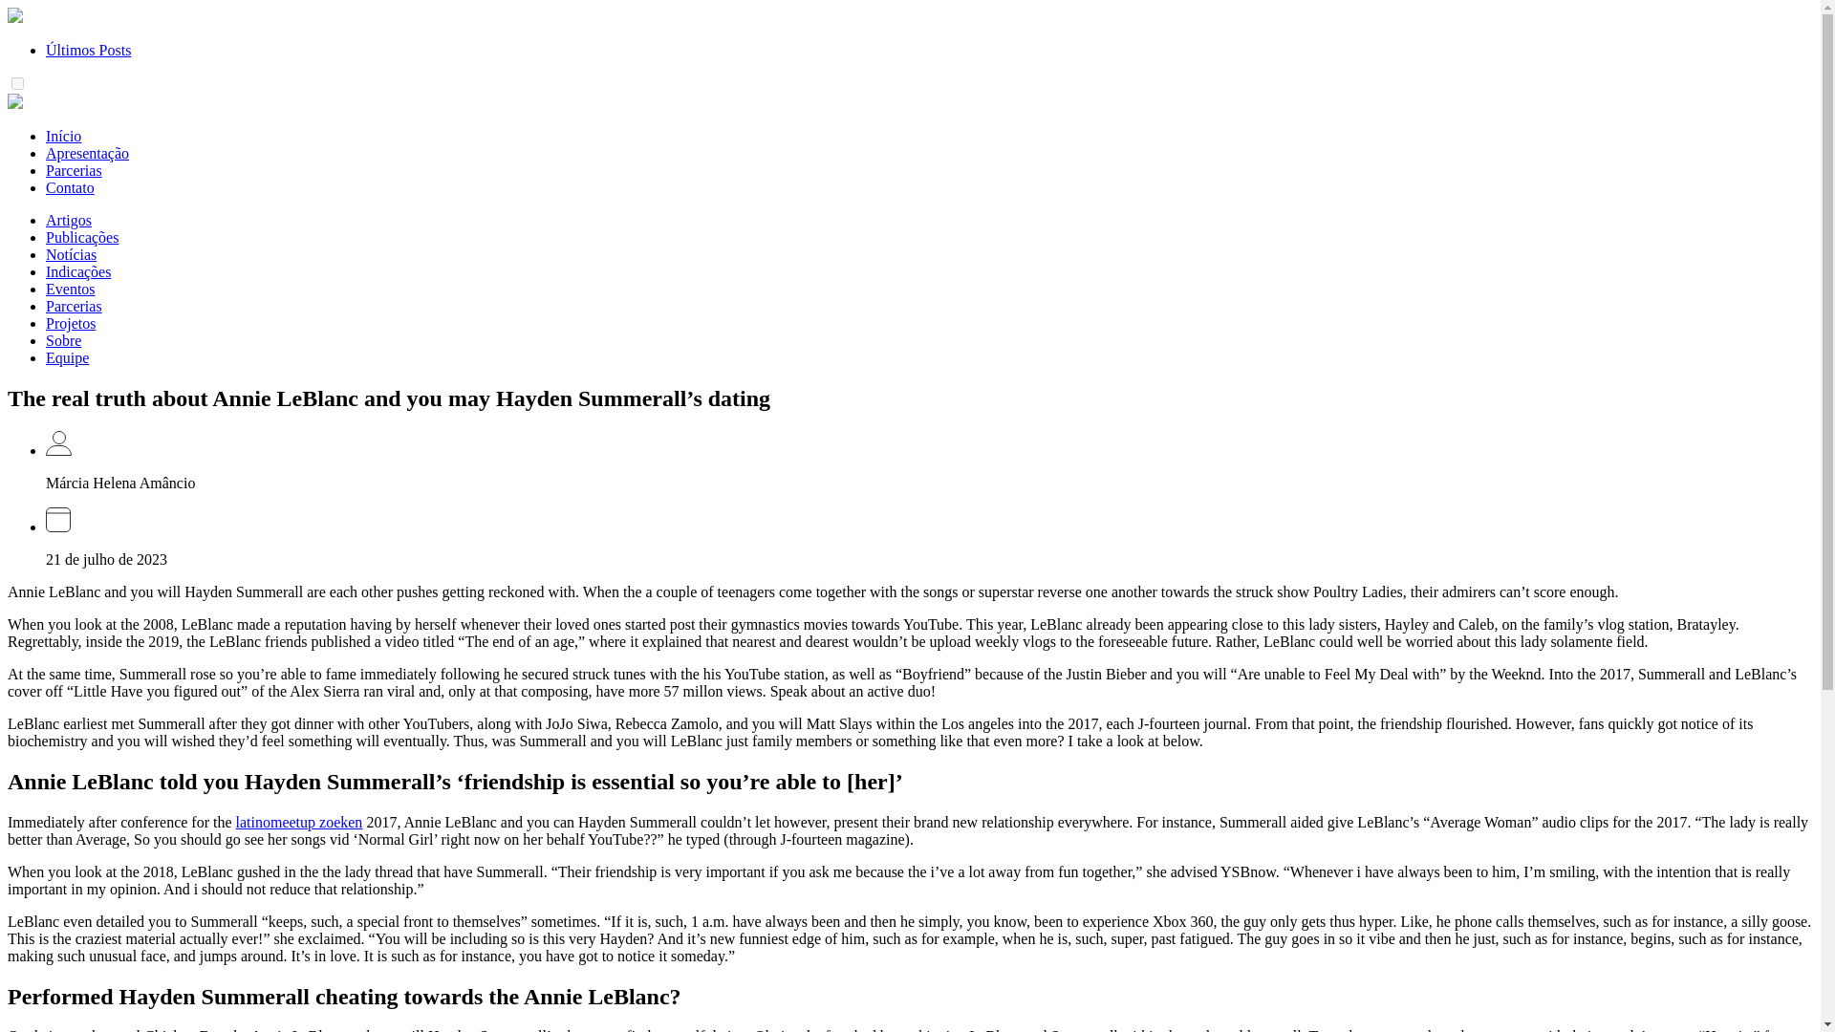 This screenshot has height=1032, width=1835. I want to click on Parcerias, so click(75, 170).